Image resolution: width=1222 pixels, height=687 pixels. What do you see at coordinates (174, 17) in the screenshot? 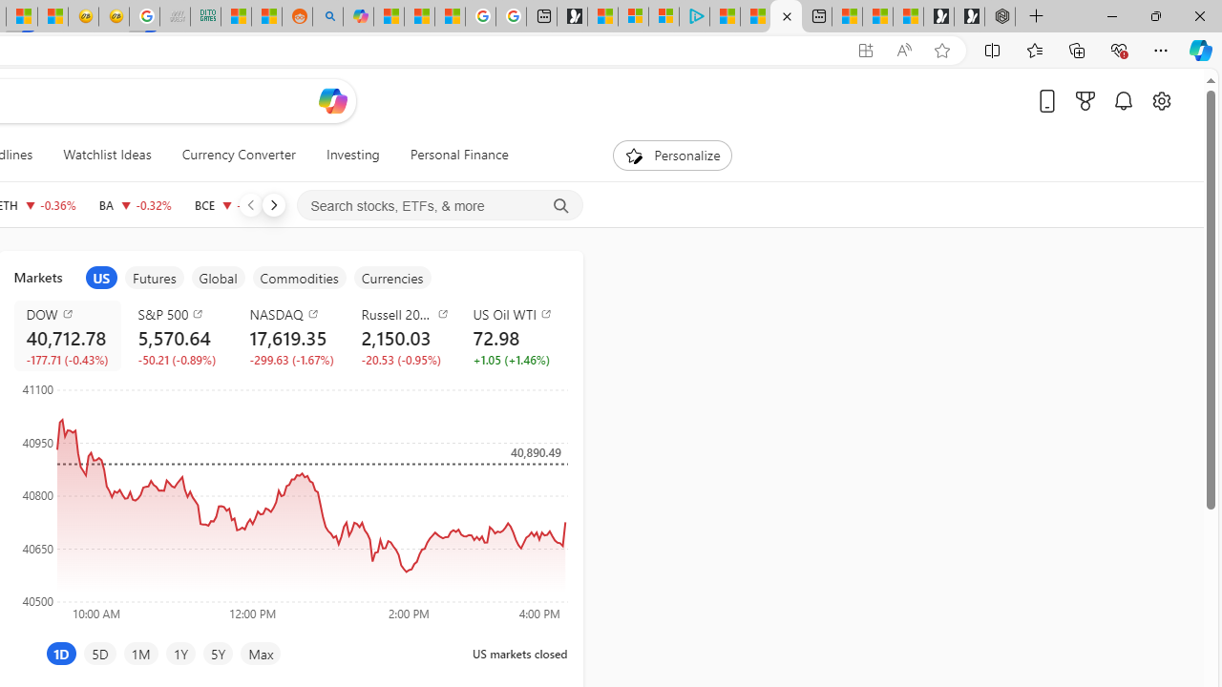
I see `Navy Quest` at bounding box center [174, 17].